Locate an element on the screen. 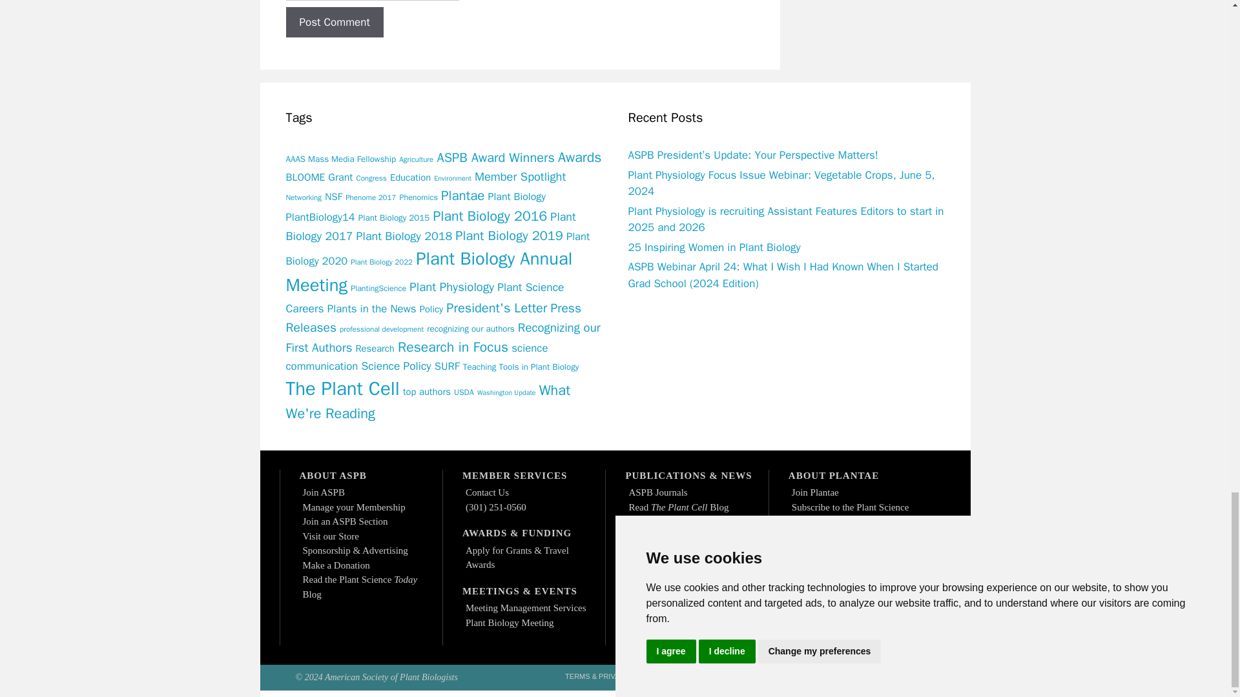  Post Comment is located at coordinates (334, 22).